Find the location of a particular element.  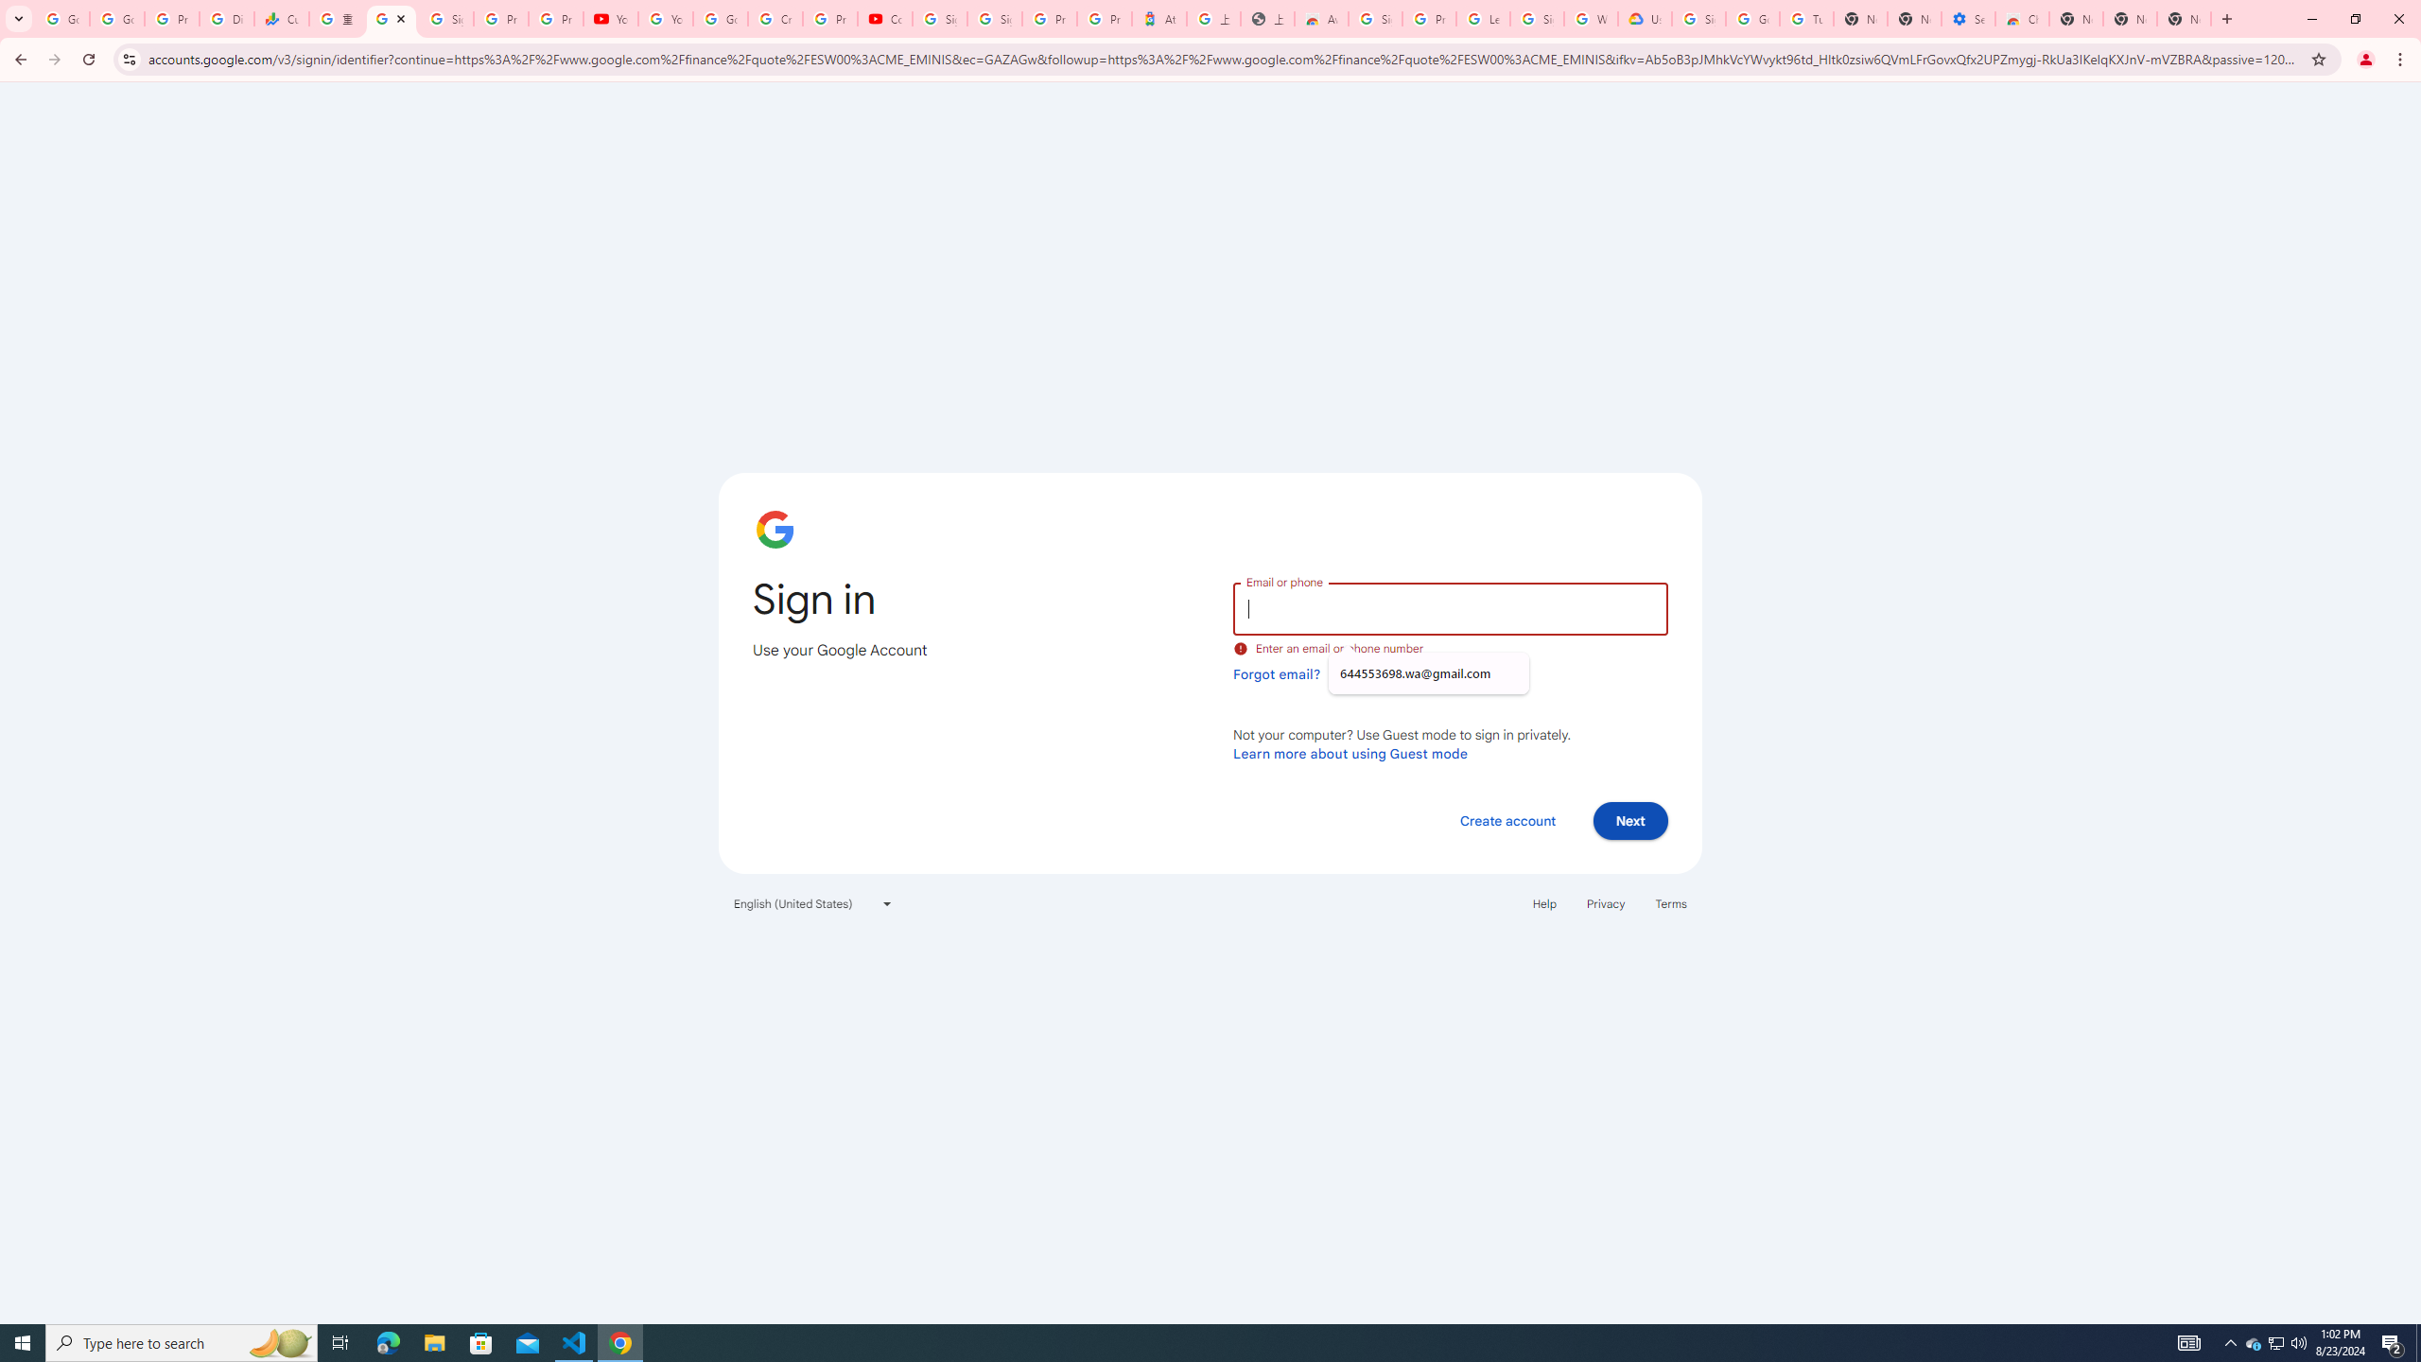

Awesome Screen Recorder & Screenshot - Chrome Web Store is located at coordinates (1322, 19).